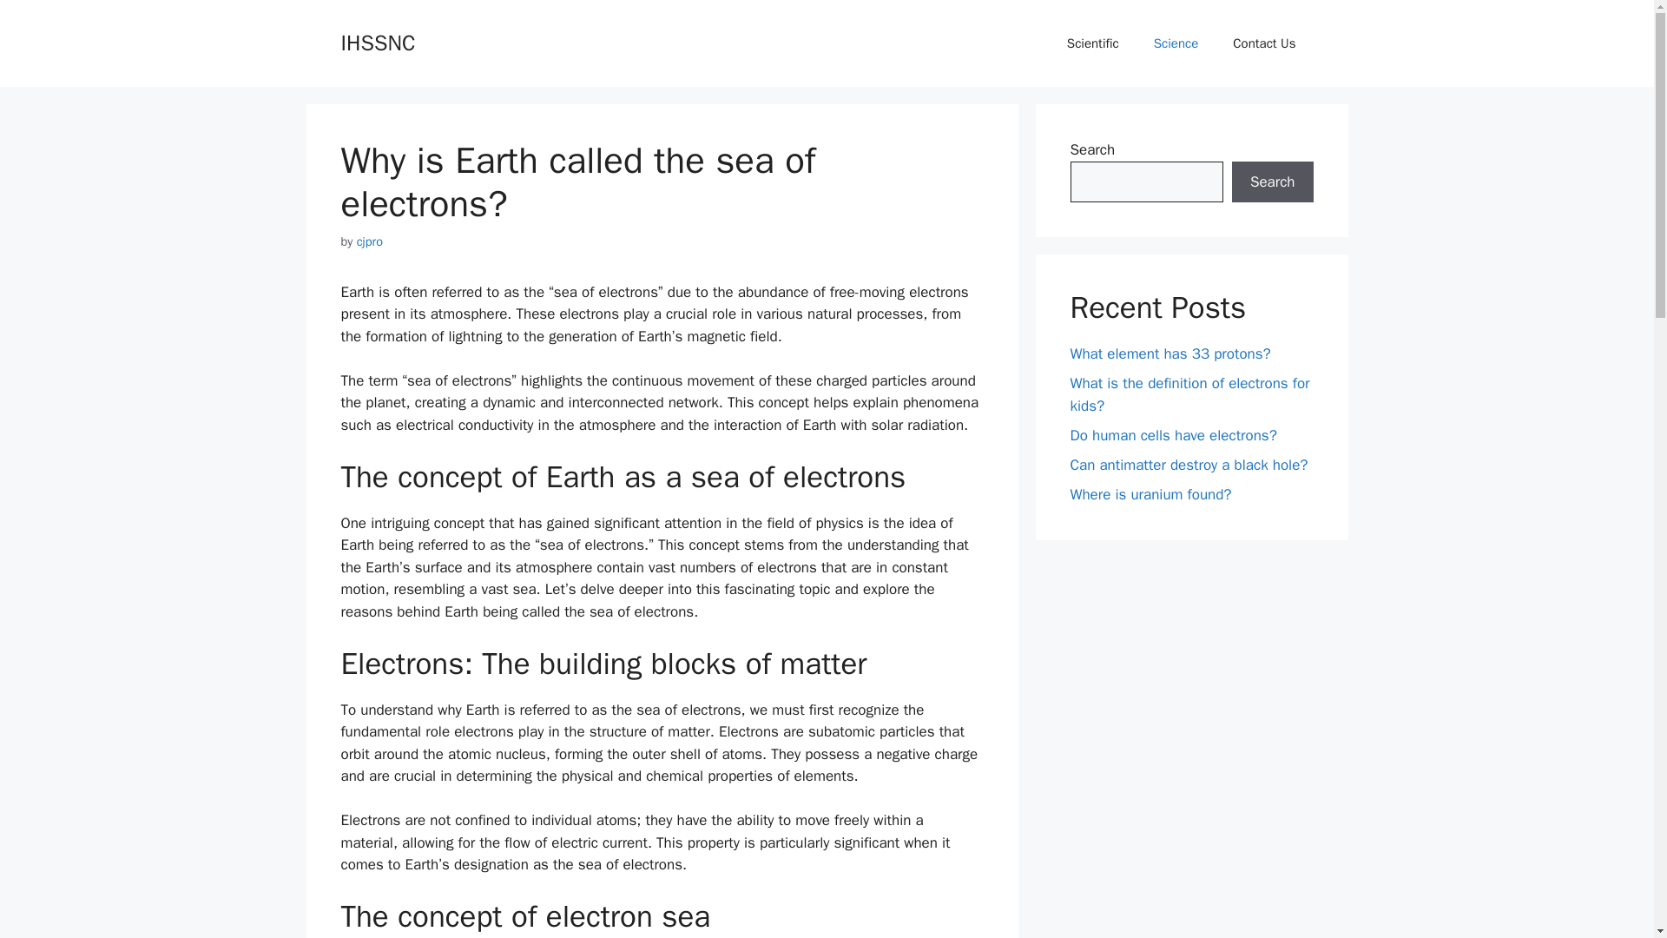 This screenshot has width=1667, height=938. Describe the element at coordinates (1264, 43) in the screenshot. I see `Contact Us` at that location.